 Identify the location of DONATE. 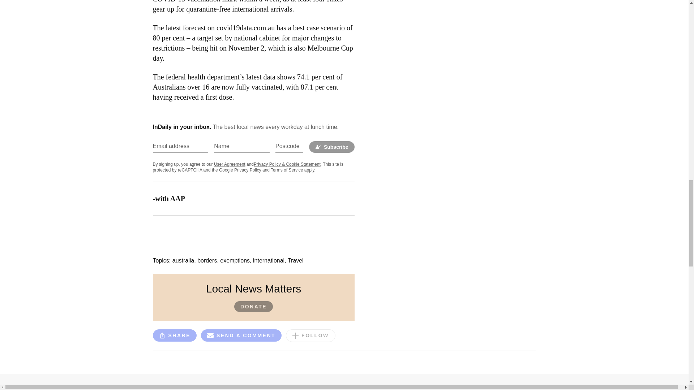
(253, 306).